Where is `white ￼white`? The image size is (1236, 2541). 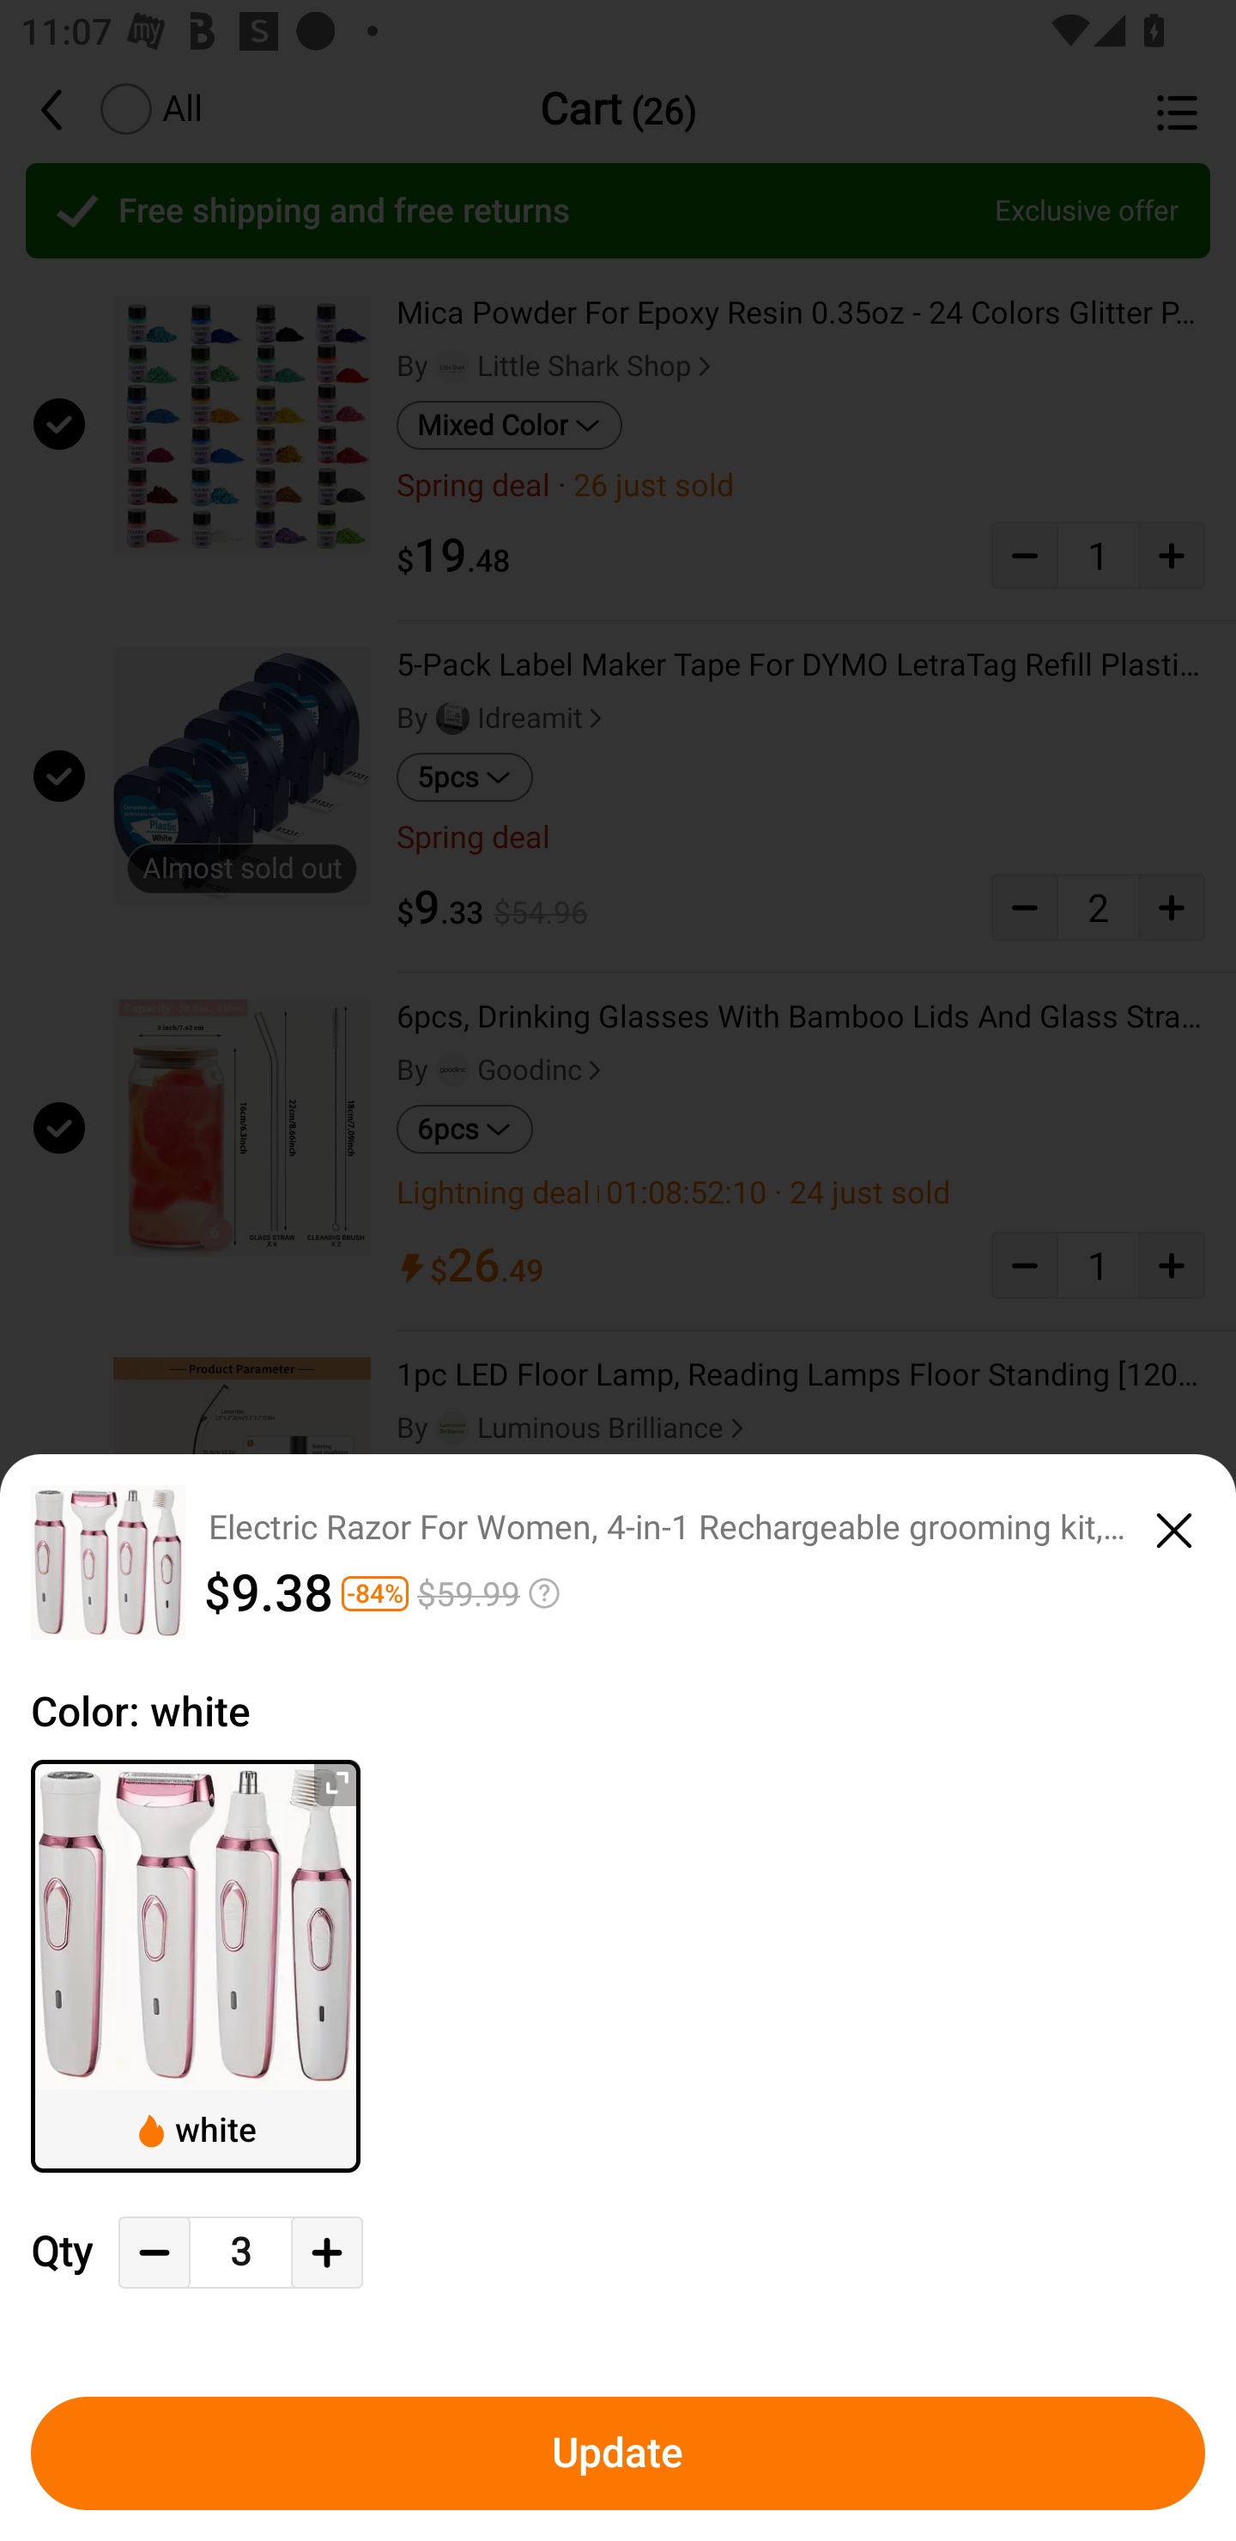 white ￼white is located at coordinates (196, 1966).